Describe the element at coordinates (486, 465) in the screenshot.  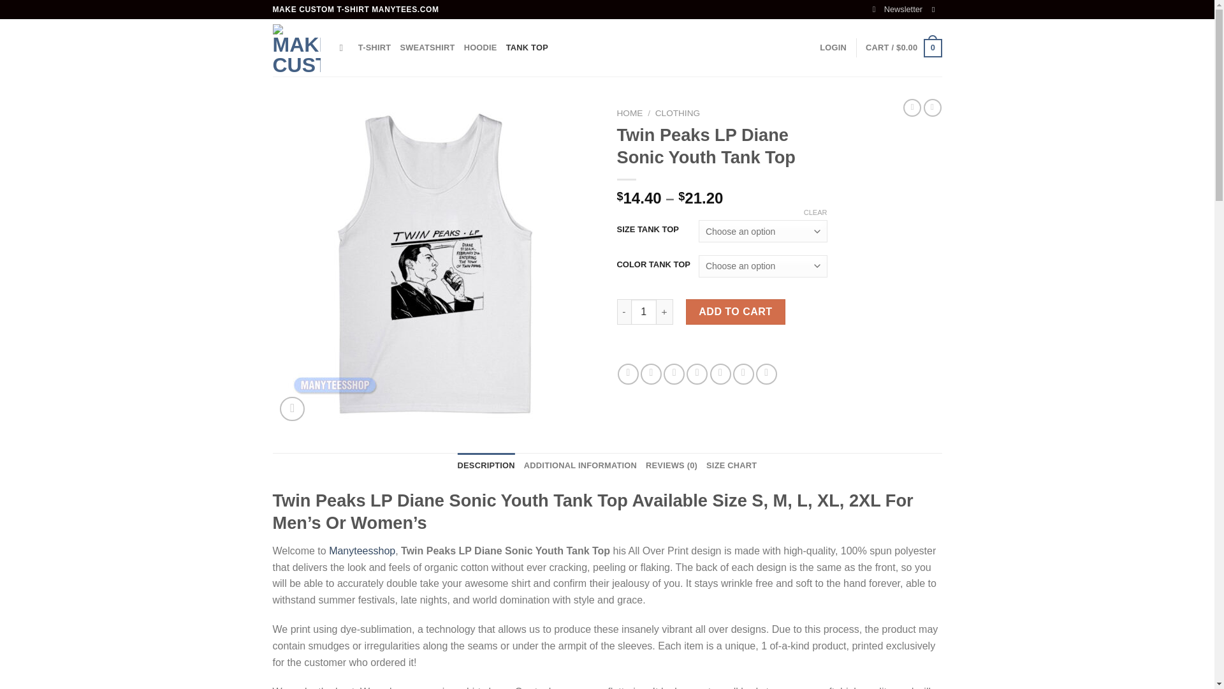
I see `DESCRIPTION` at that location.